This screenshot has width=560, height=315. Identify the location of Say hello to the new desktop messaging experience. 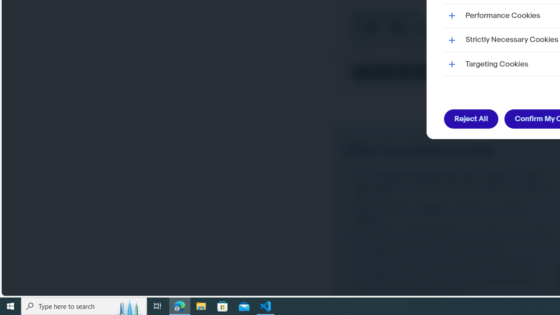
(448, 263).